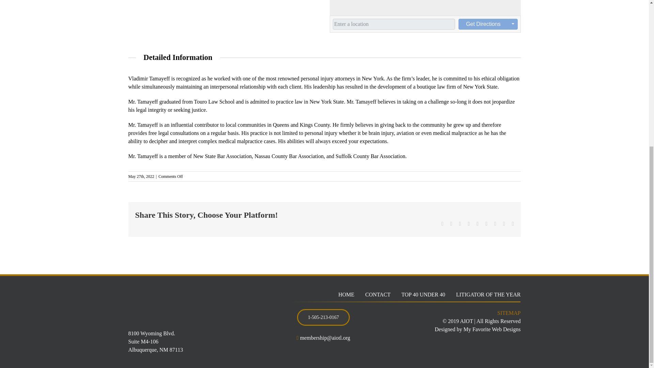  I want to click on HOME, so click(346, 294).